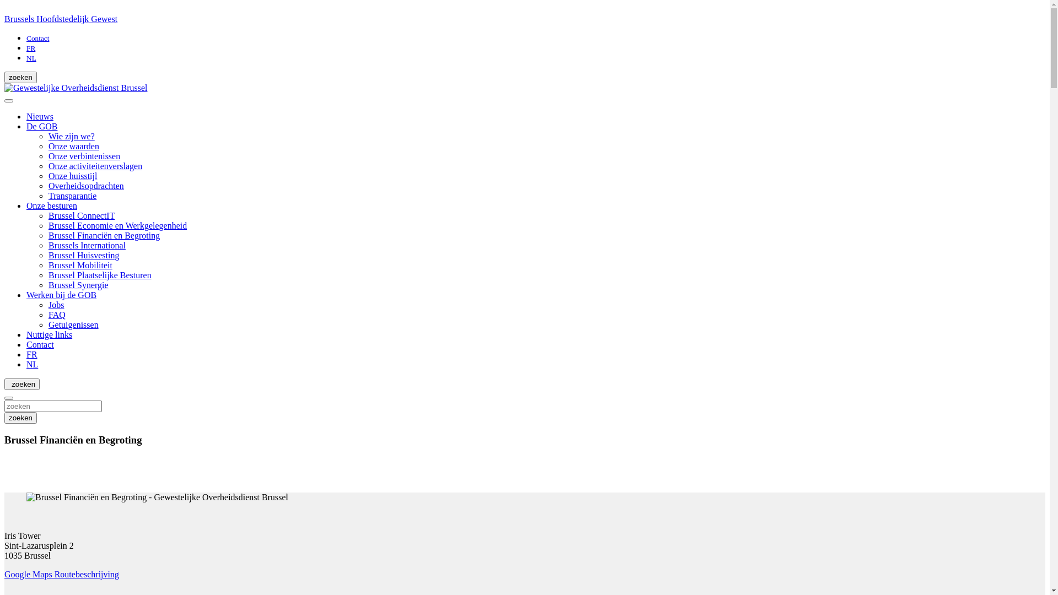 This screenshot has width=1058, height=595. I want to click on Overheidsopdrachten, so click(86, 186).